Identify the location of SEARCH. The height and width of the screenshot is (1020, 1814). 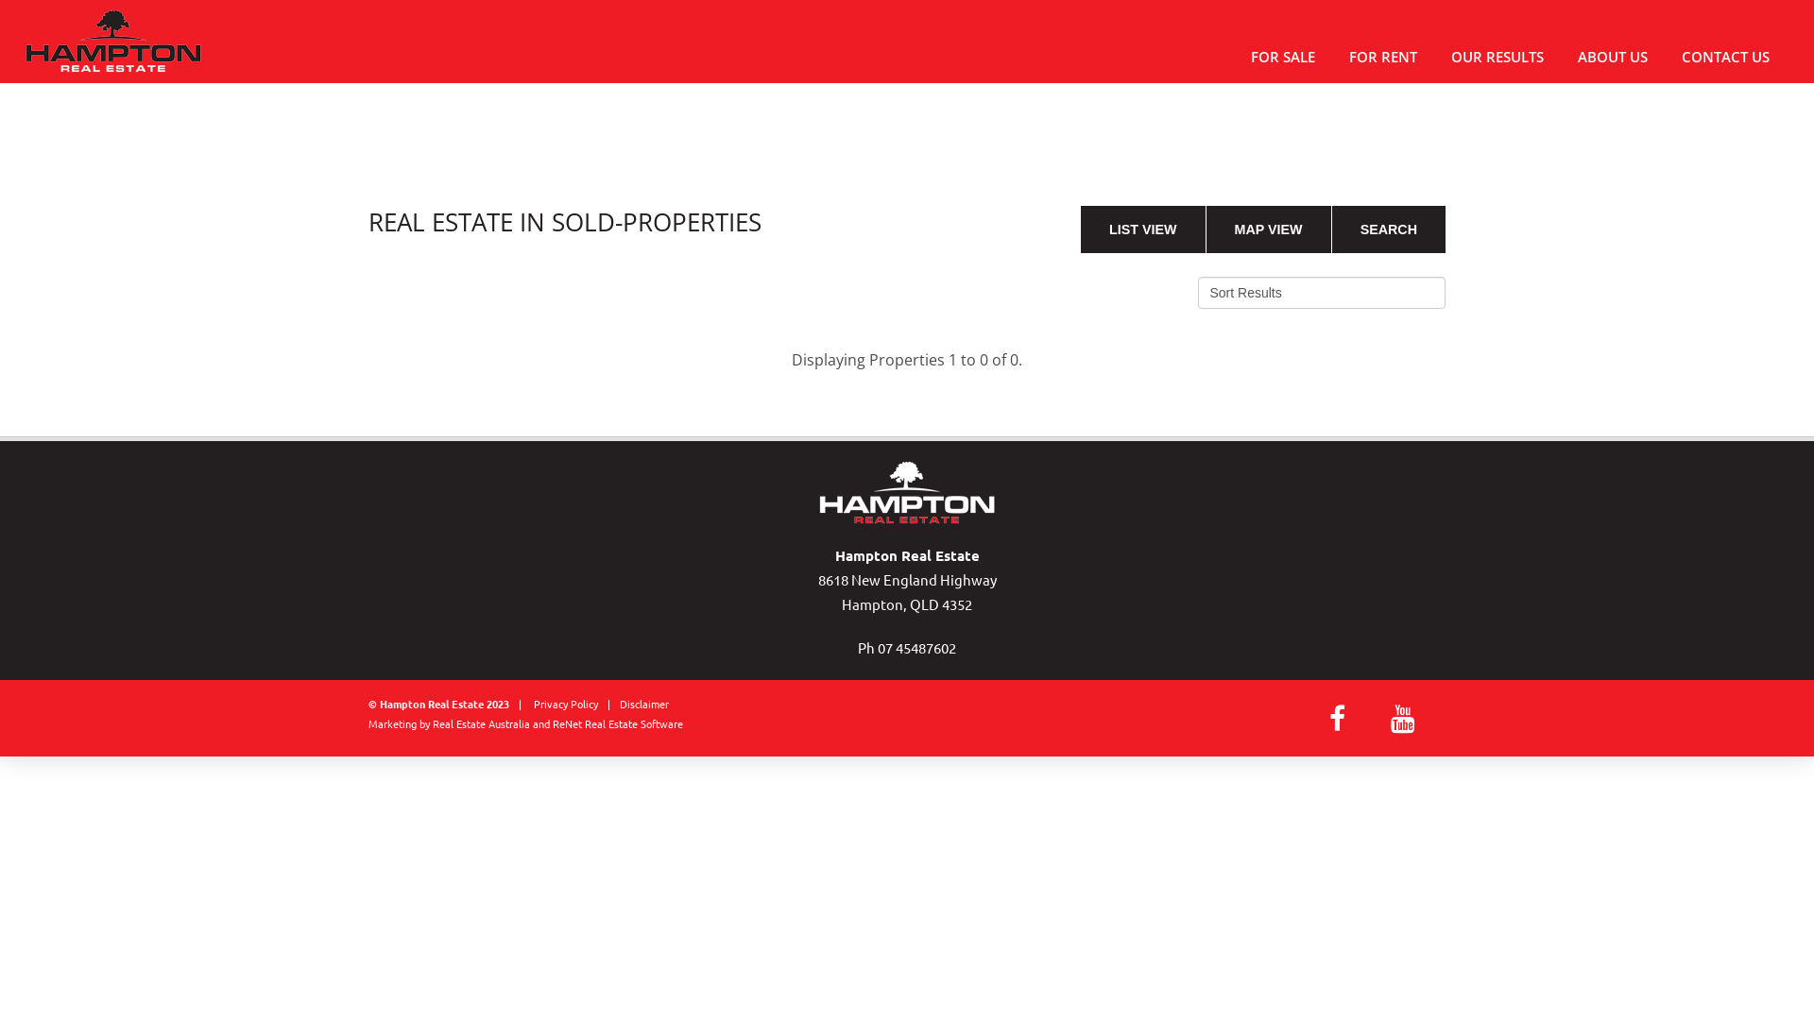
(1389, 229).